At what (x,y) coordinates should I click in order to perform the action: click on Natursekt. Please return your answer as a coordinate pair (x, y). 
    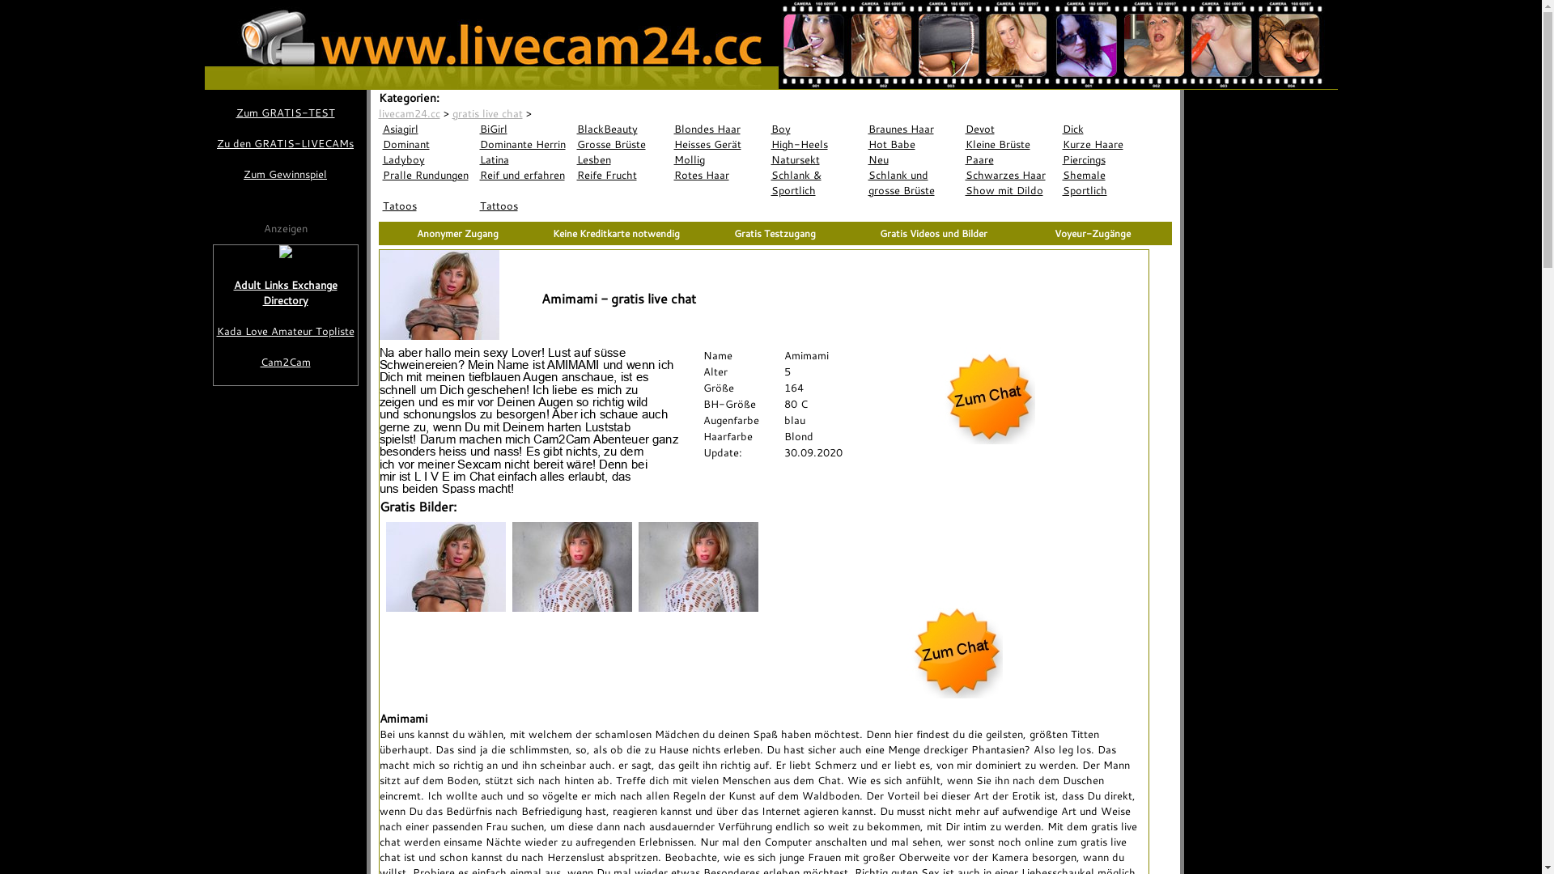
    Looking at the image, I should click on (816, 160).